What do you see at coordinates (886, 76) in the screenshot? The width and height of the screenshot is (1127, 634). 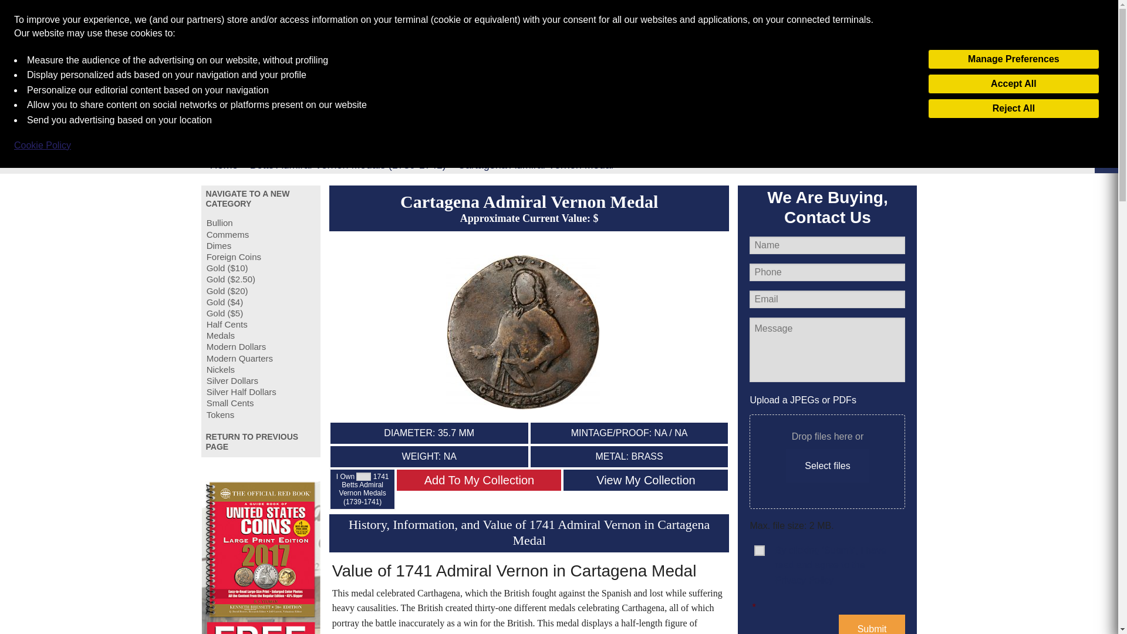 I see `Search` at bounding box center [886, 76].